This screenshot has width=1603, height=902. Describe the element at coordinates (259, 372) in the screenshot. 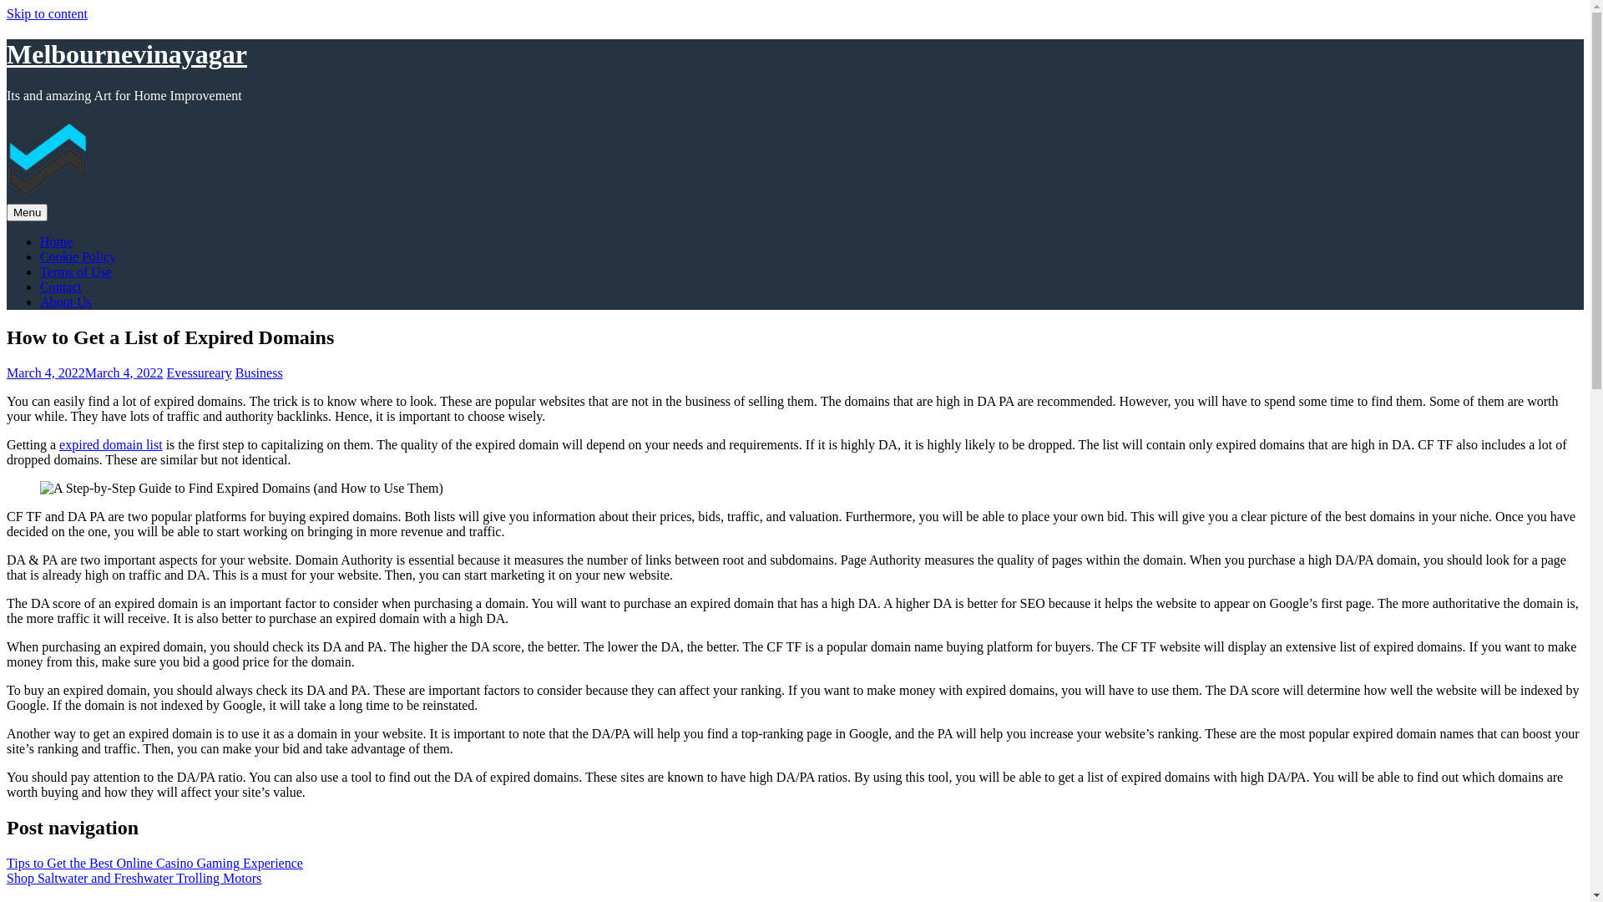

I see `Business` at that location.